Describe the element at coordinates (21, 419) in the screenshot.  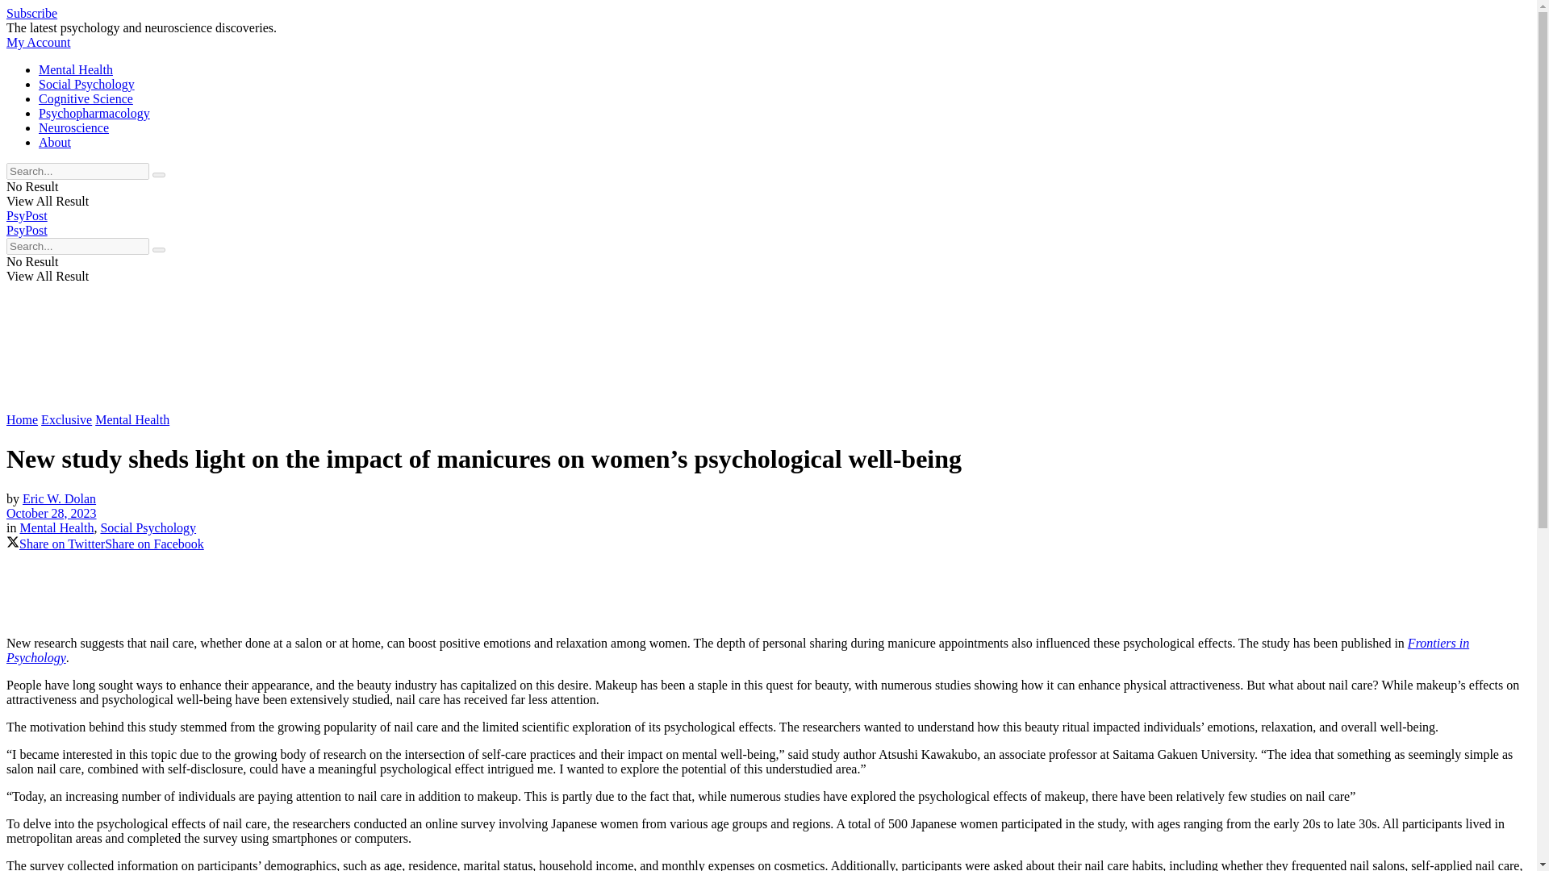
I see `Home` at that location.